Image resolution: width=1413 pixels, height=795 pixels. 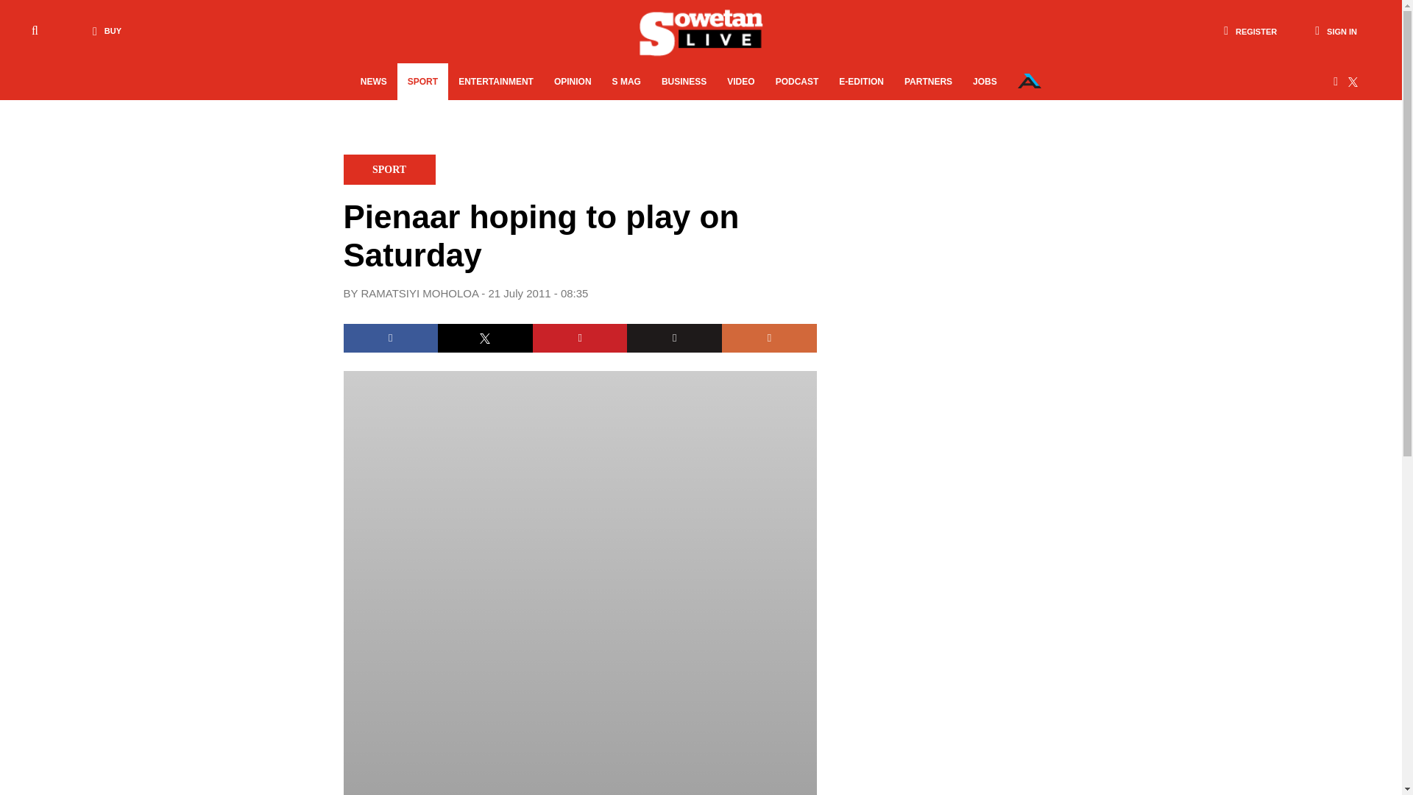 What do you see at coordinates (1336, 31) in the screenshot?
I see `SIGN IN` at bounding box center [1336, 31].